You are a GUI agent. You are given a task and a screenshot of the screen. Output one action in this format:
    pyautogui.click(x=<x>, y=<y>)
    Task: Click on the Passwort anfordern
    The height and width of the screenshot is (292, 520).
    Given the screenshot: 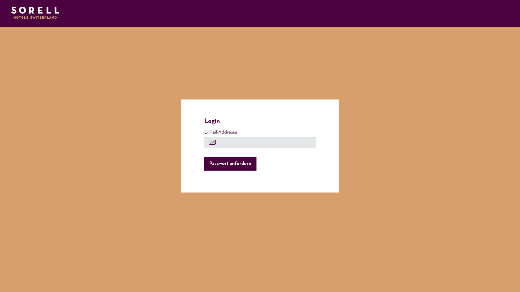 What is the action you would take?
    pyautogui.click(x=230, y=164)
    